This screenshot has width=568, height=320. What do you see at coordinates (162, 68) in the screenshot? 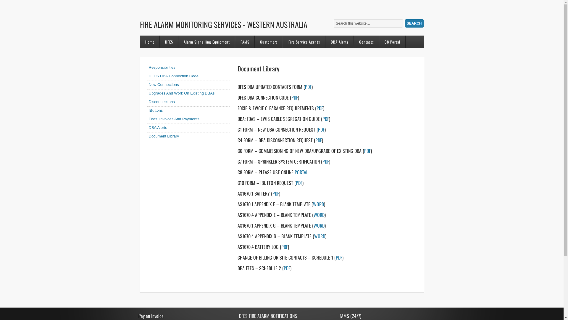
I see `Responsibilities` at bounding box center [162, 68].